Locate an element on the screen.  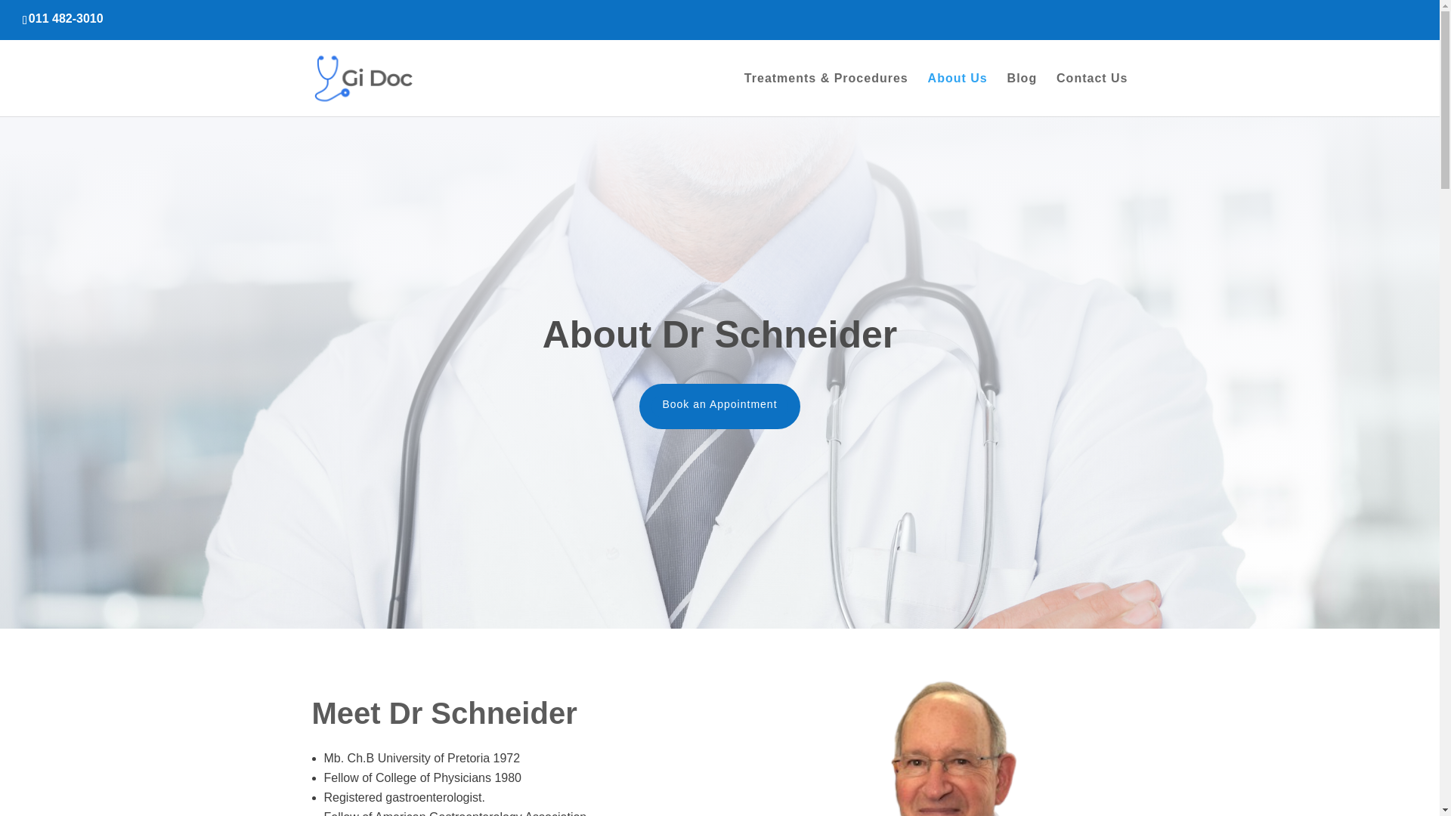
Book an Appointment is located at coordinates (719, 406).